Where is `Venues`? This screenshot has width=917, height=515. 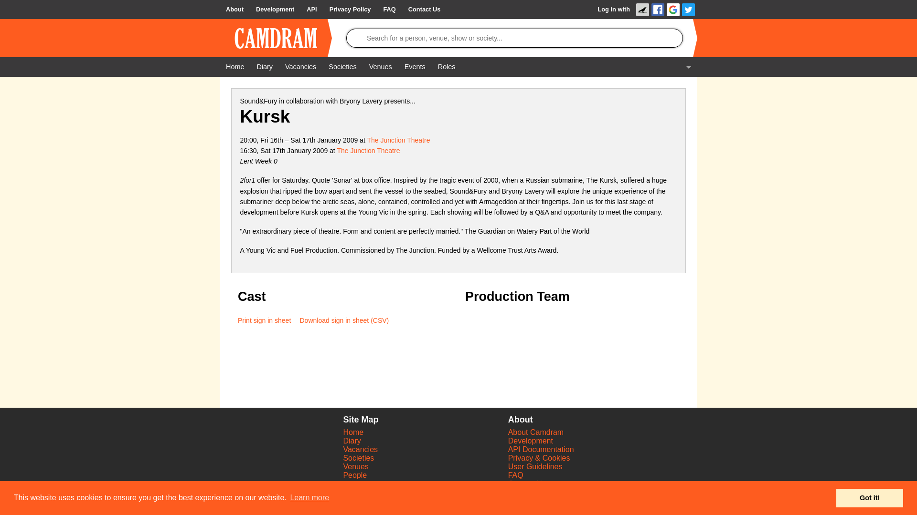 Venues is located at coordinates (355, 466).